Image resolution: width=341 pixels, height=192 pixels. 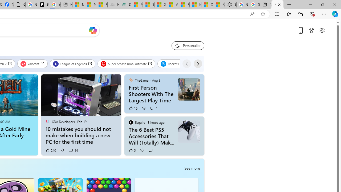 What do you see at coordinates (150, 150) in the screenshot?
I see `Start the conversation` at bounding box center [150, 150].